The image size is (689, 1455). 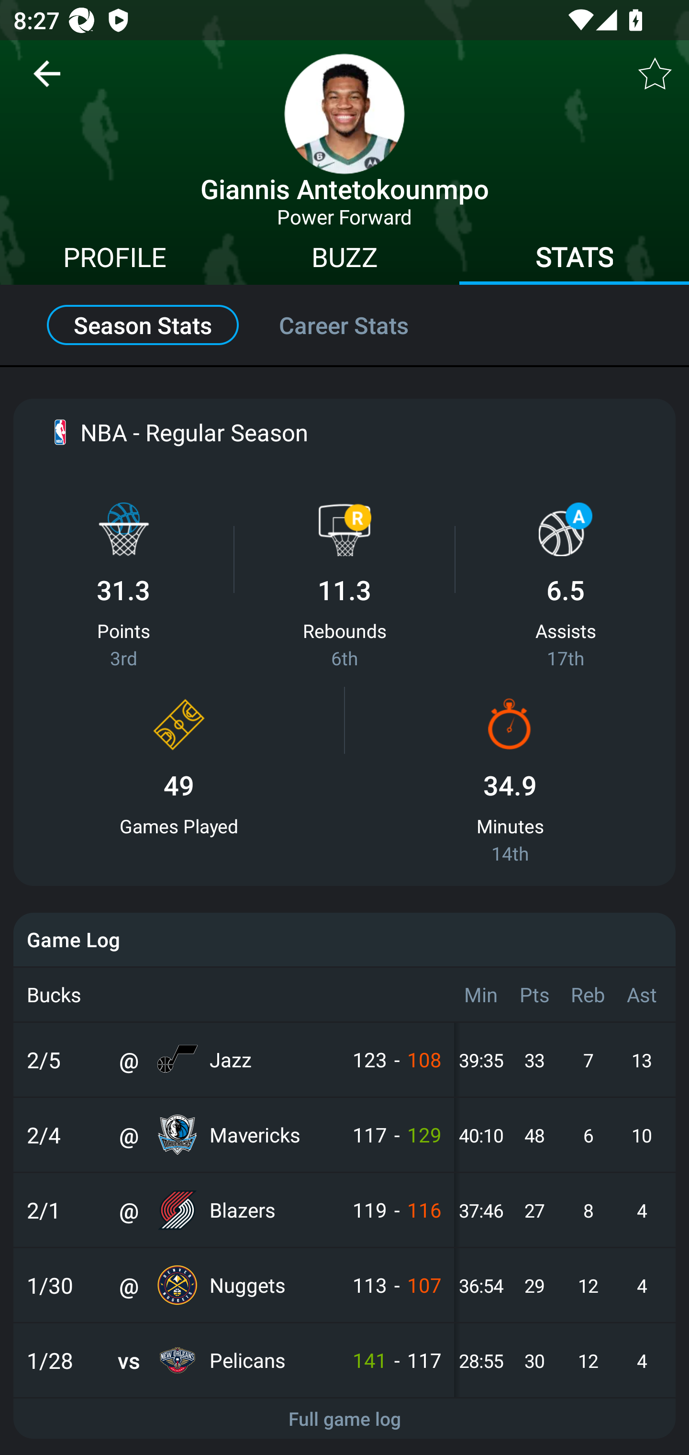 I want to click on Pelicans, so click(x=273, y=1360).